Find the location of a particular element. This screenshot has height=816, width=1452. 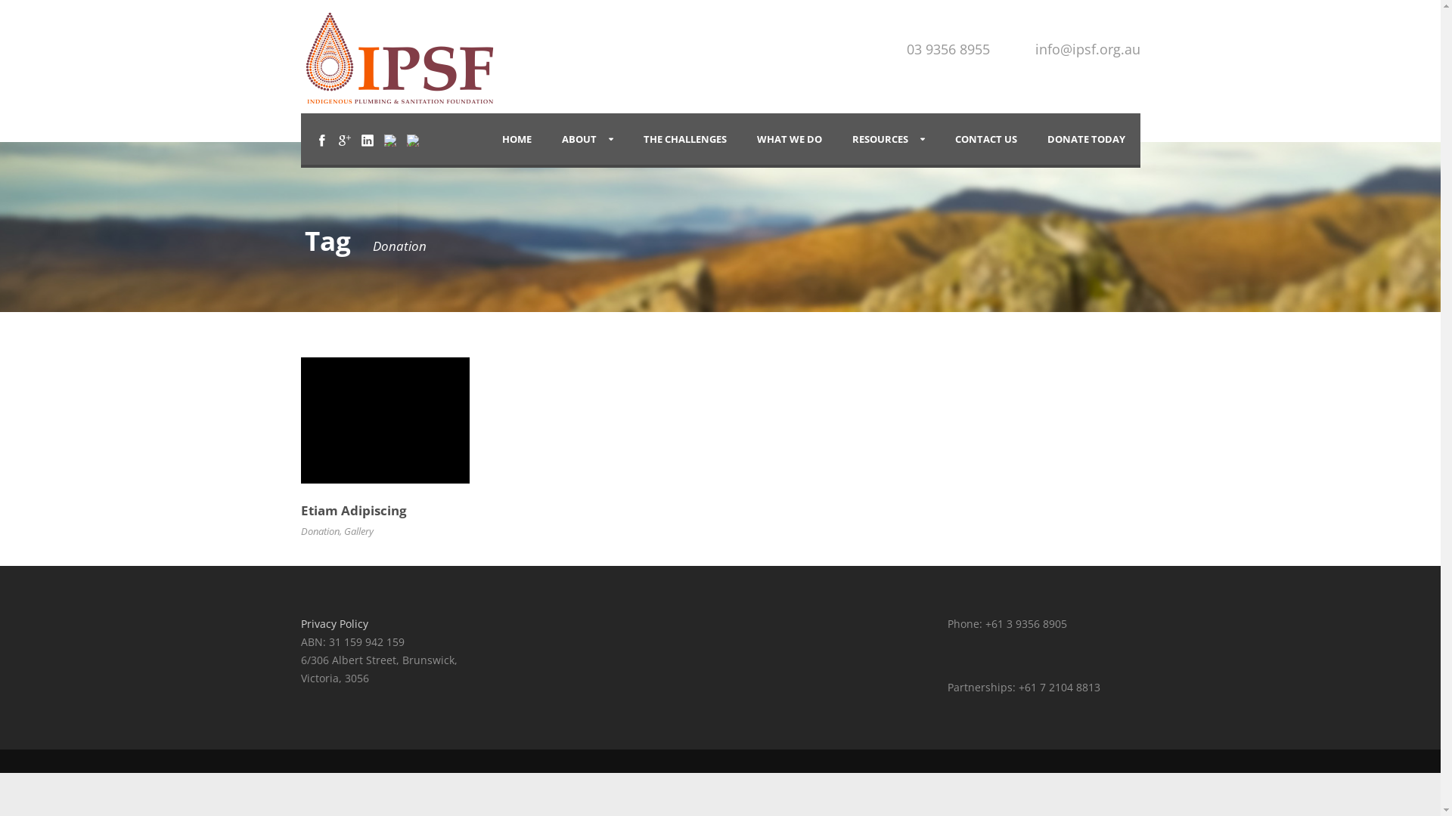

THE CHALLENGES is located at coordinates (684, 139).